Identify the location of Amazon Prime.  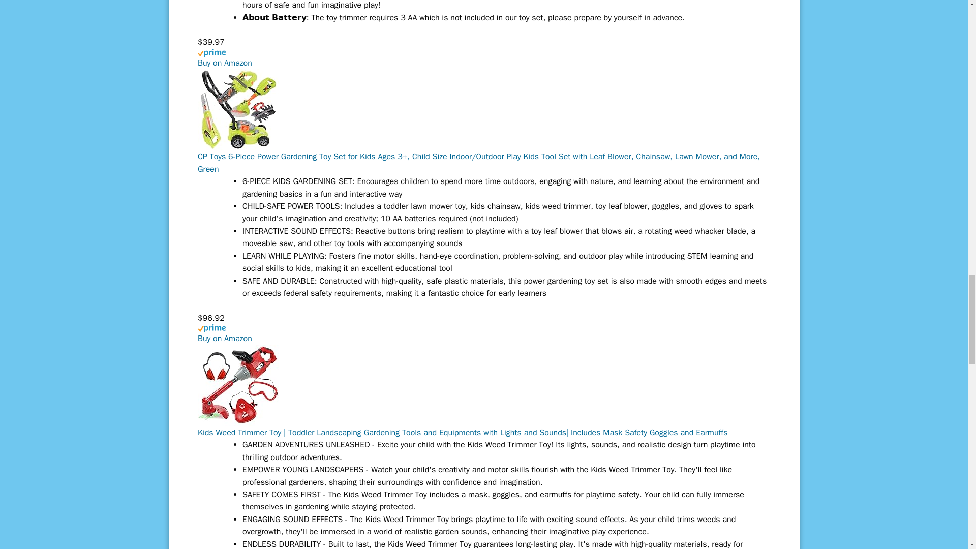
(484, 58).